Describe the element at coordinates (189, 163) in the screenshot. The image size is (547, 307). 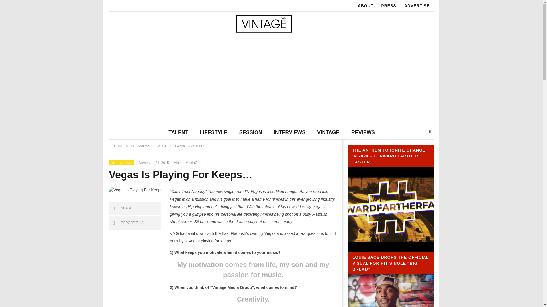
I see `Posts by VintageMediaGroup` at that location.